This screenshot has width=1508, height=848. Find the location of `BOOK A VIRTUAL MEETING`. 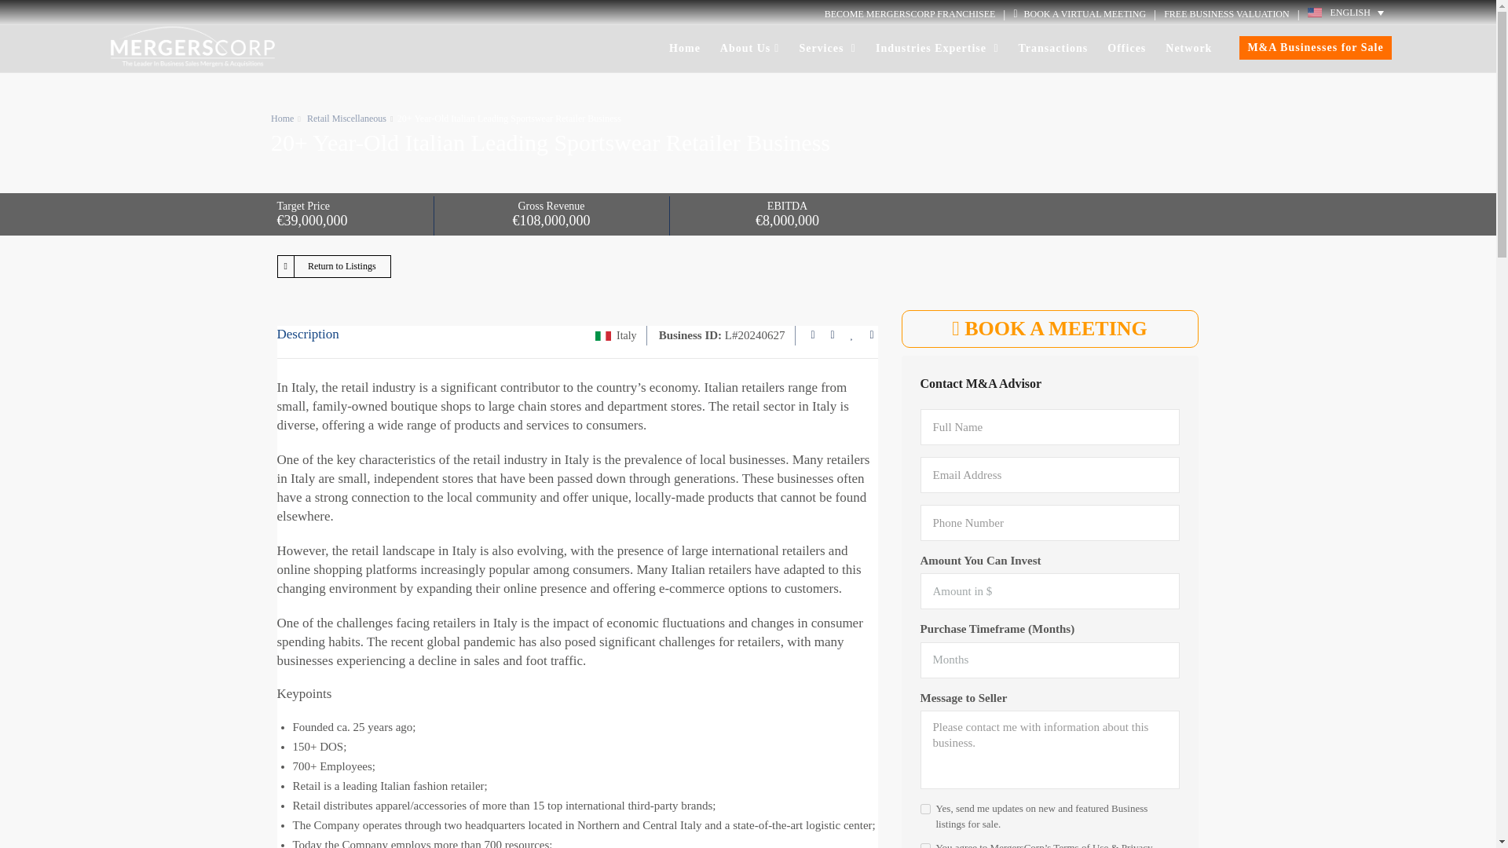

BOOK A VIRTUAL MEETING is located at coordinates (1079, 14).